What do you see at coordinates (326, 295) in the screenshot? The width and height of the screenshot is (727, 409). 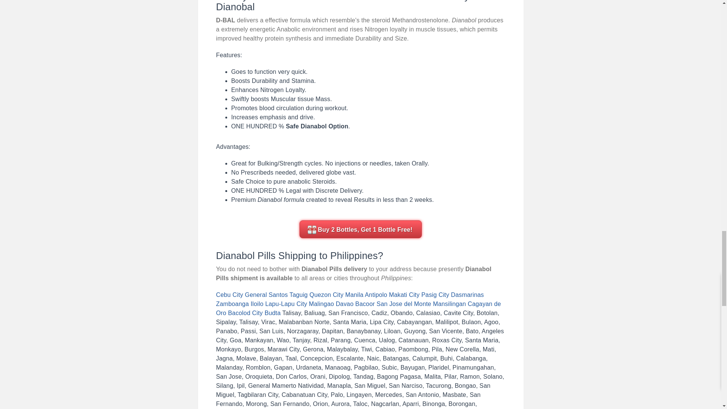 I see `Best Place to Buy Dianabol Pills Online Quezon City` at bounding box center [326, 295].